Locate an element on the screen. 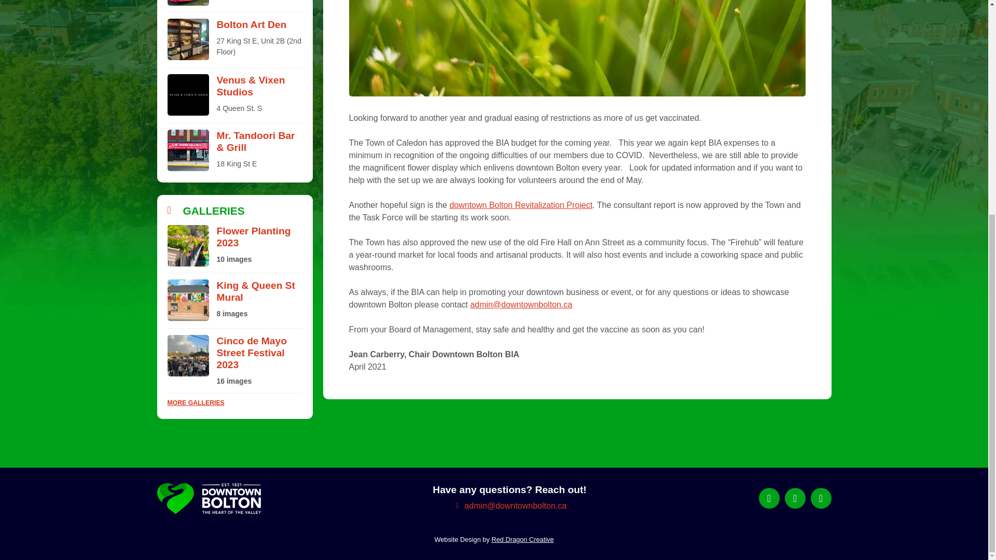 This screenshot has width=996, height=560. spring flowers VRF6L5P is located at coordinates (577, 48).